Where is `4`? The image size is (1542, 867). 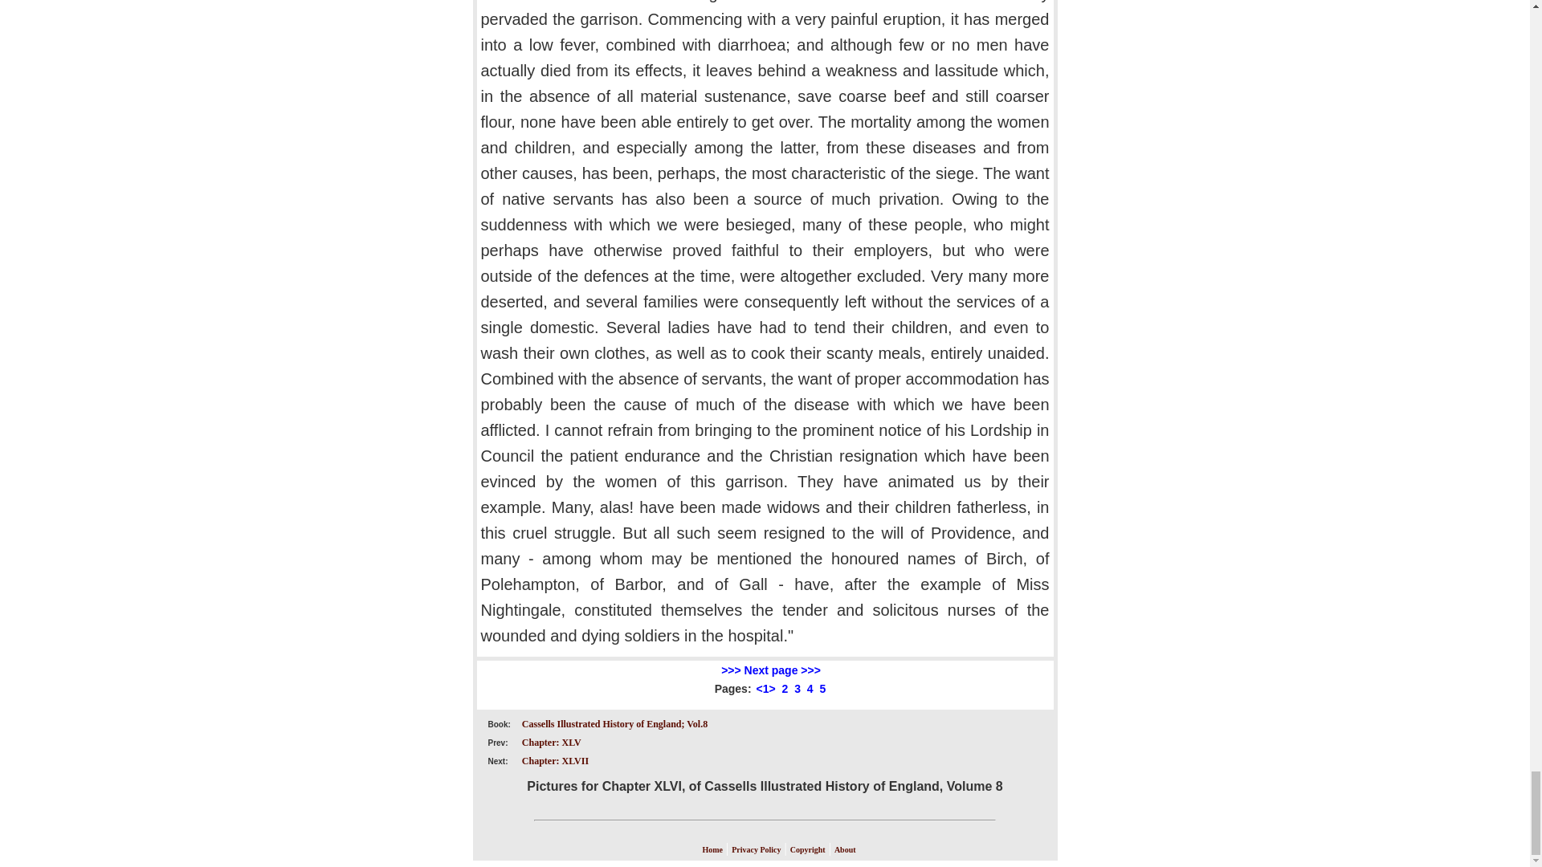
4 is located at coordinates (810, 689).